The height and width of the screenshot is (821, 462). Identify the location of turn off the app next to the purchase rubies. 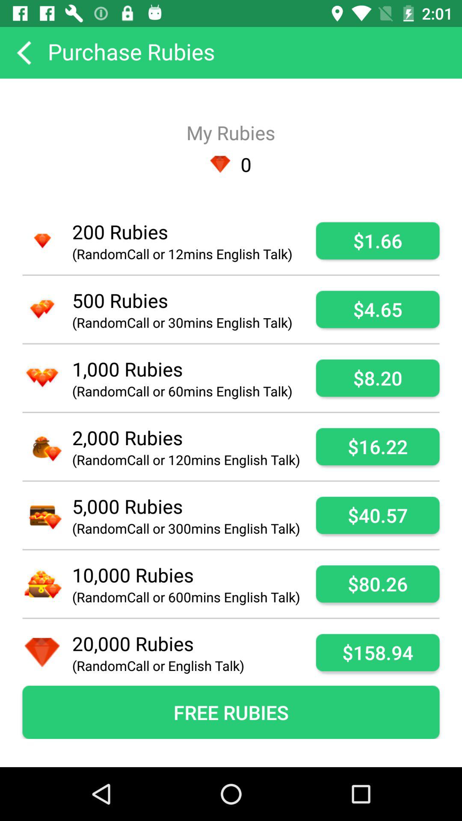
(24, 52).